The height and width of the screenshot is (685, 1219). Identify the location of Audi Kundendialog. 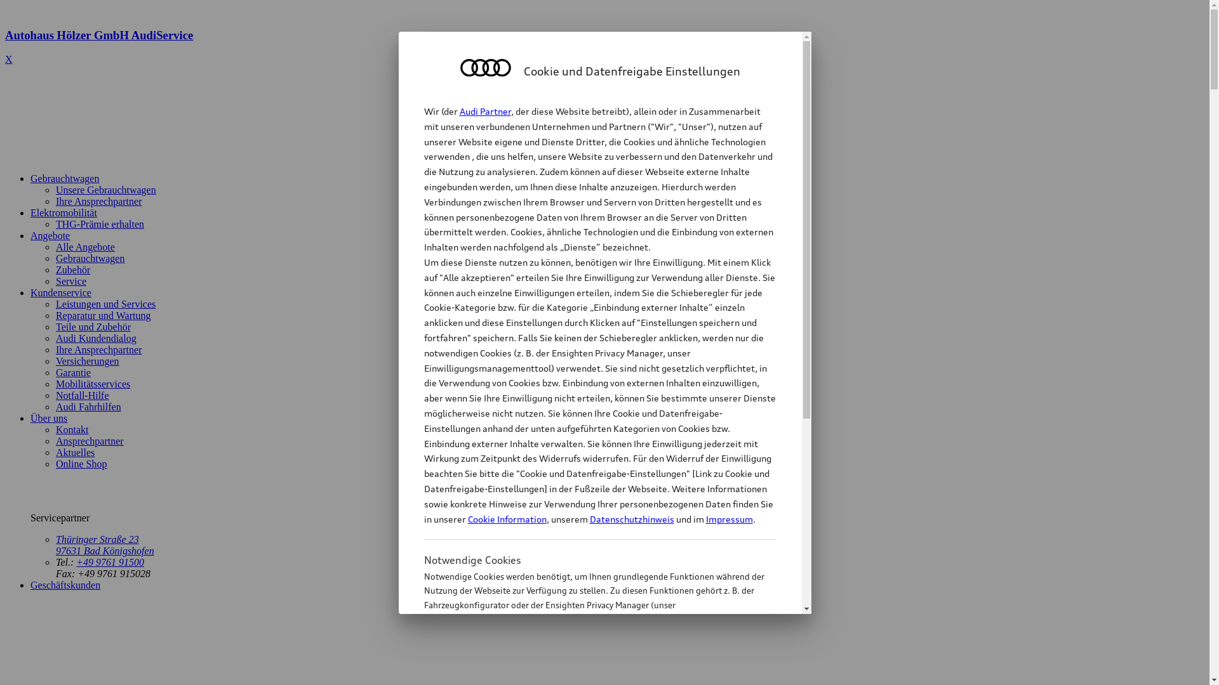
(97, 339).